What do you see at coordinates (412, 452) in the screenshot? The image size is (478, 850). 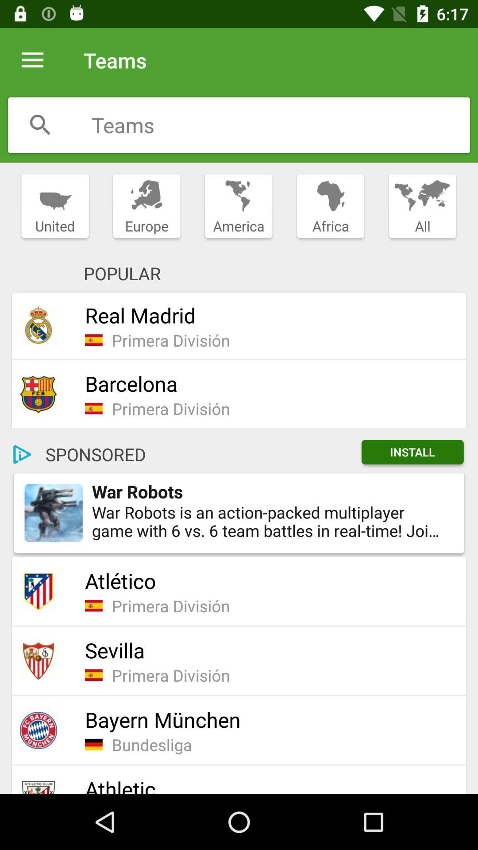 I see `select the item next to sponsored` at bounding box center [412, 452].